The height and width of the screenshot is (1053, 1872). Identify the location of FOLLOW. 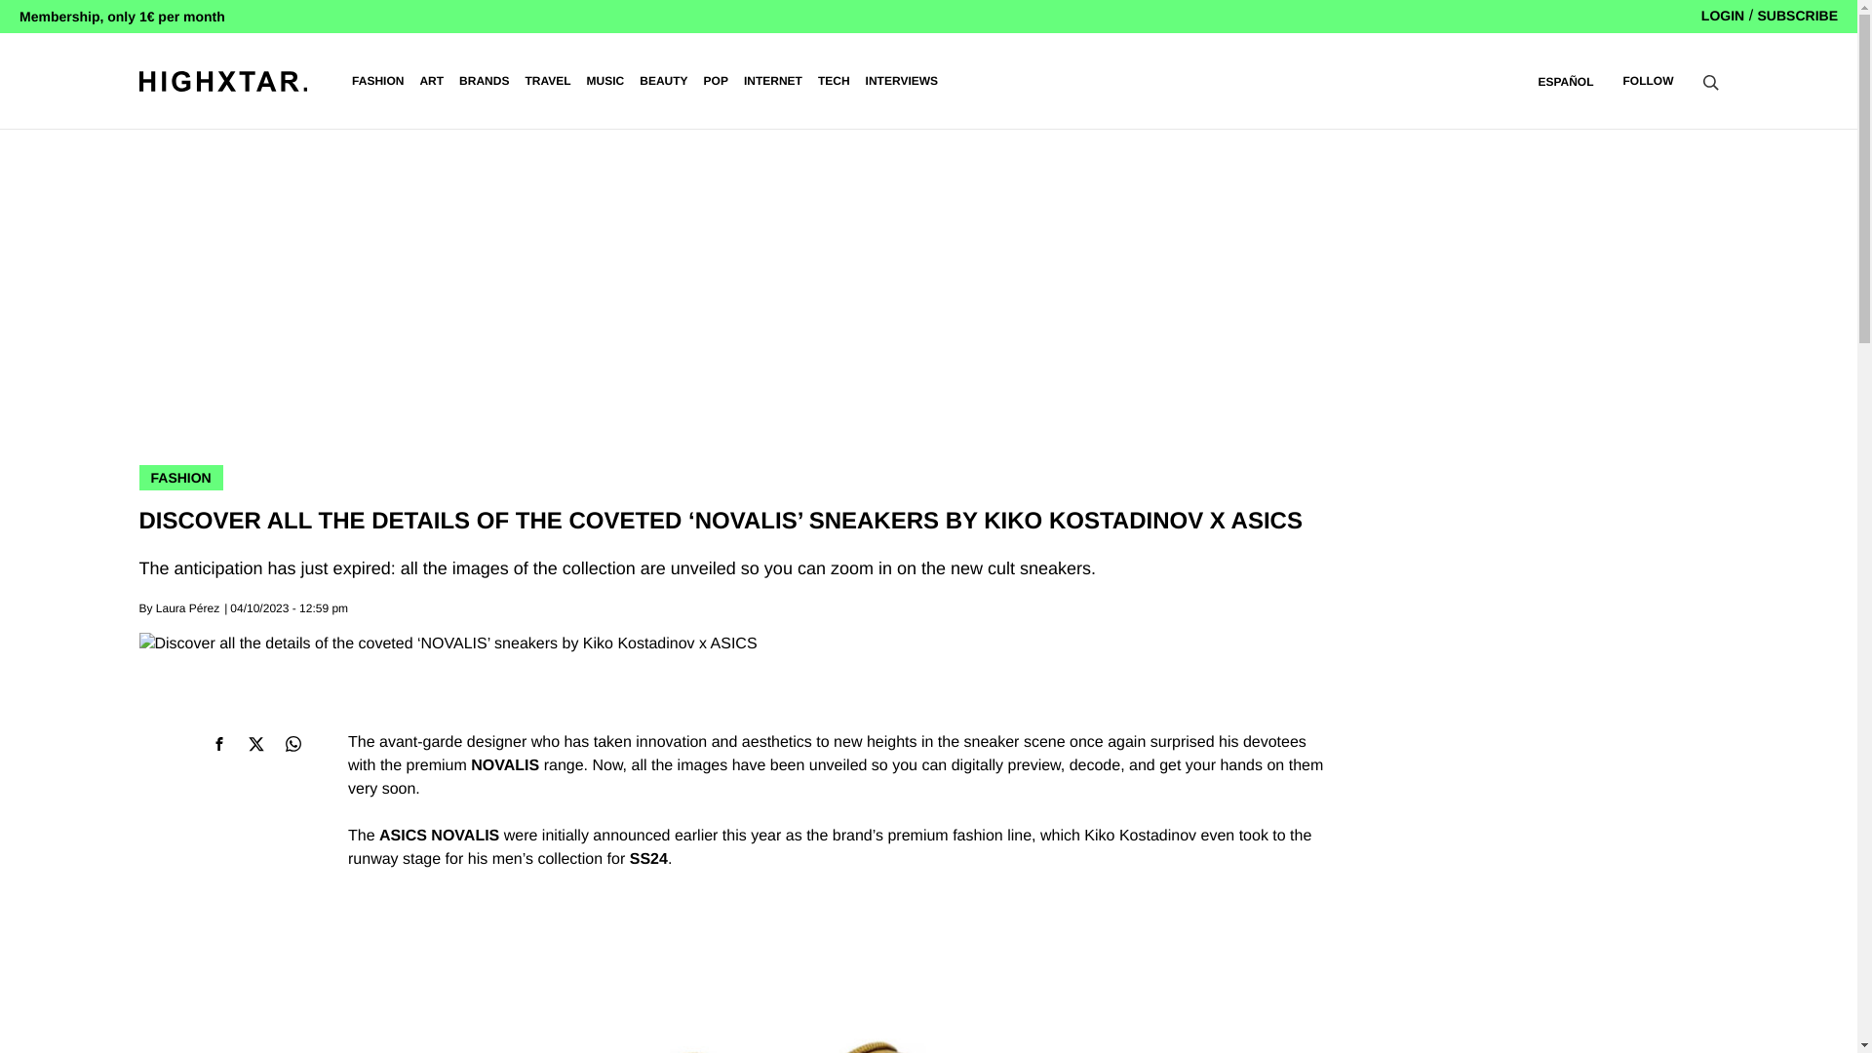
(1648, 80).